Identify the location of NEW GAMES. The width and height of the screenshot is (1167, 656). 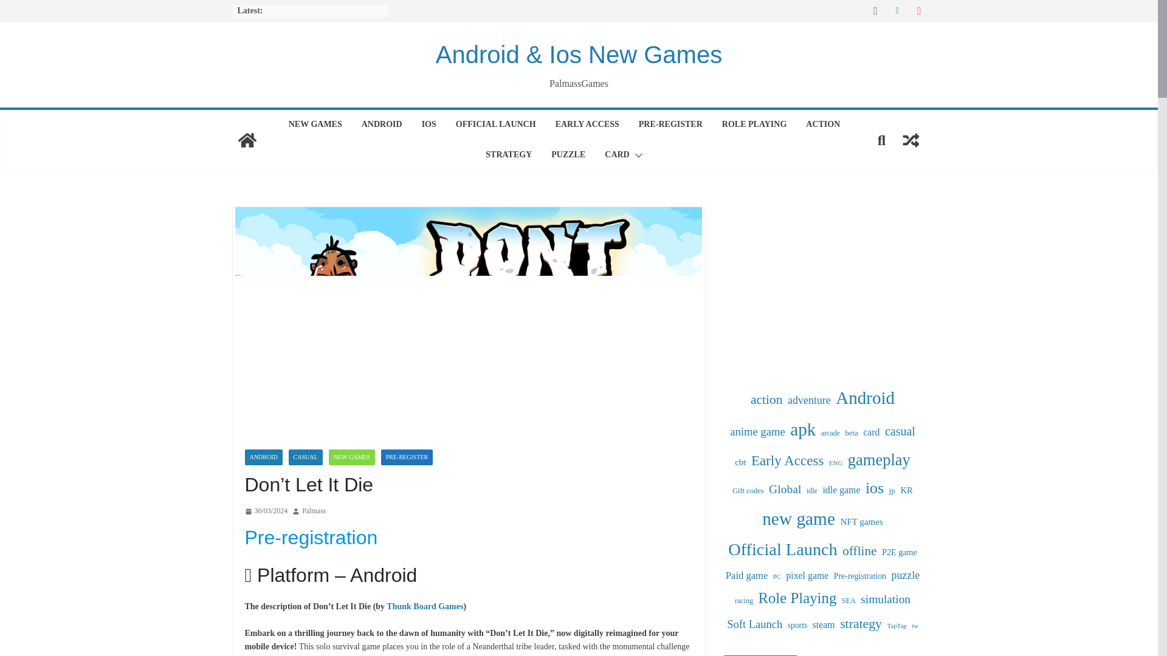
(315, 125).